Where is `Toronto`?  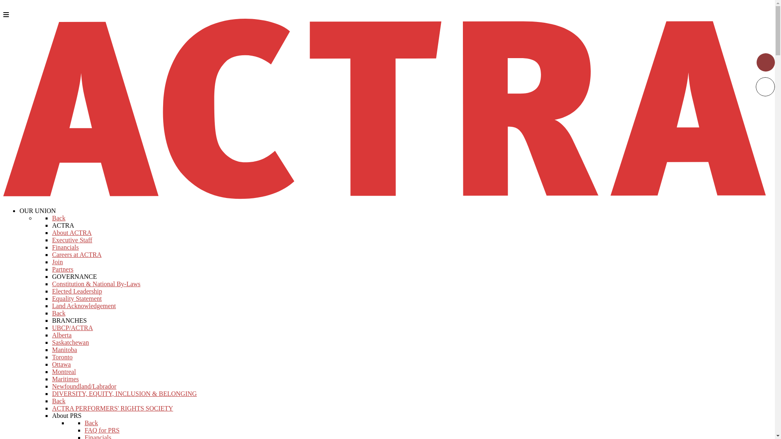 Toronto is located at coordinates (62, 357).